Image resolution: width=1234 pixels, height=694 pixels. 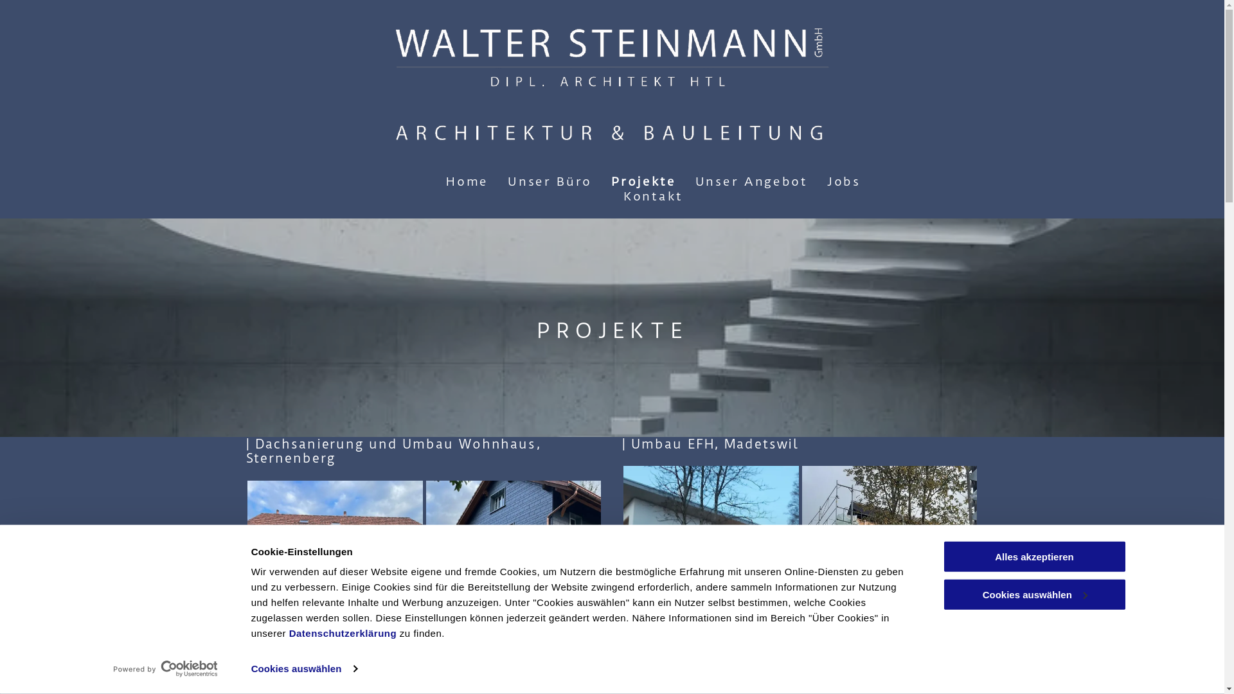 I want to click on Jobs, so click(x=844, y=181).